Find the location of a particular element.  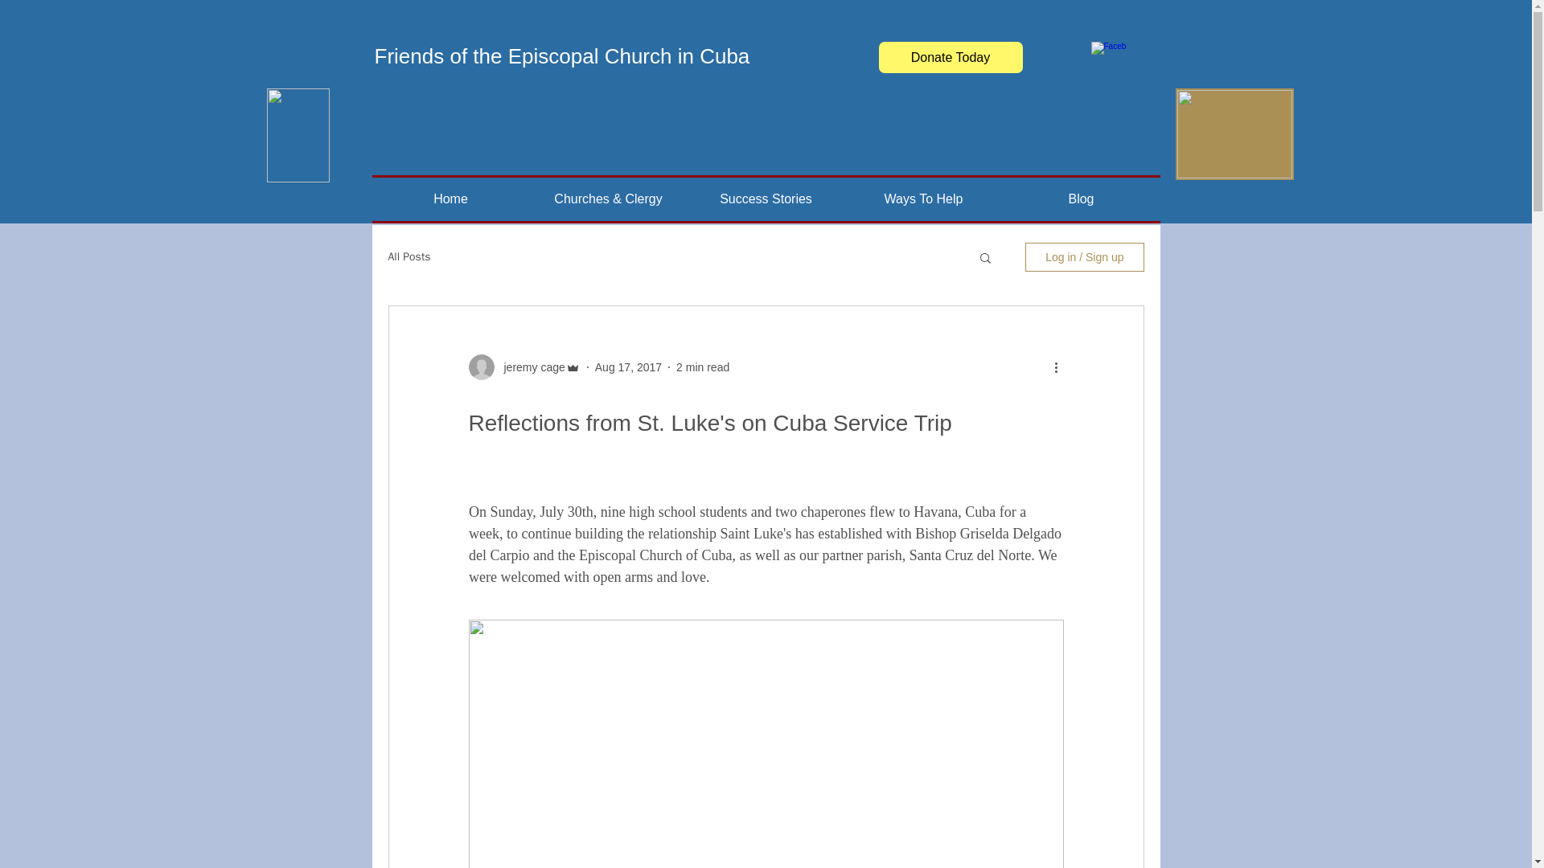

Donate Today is located at coordinates (951, 56).